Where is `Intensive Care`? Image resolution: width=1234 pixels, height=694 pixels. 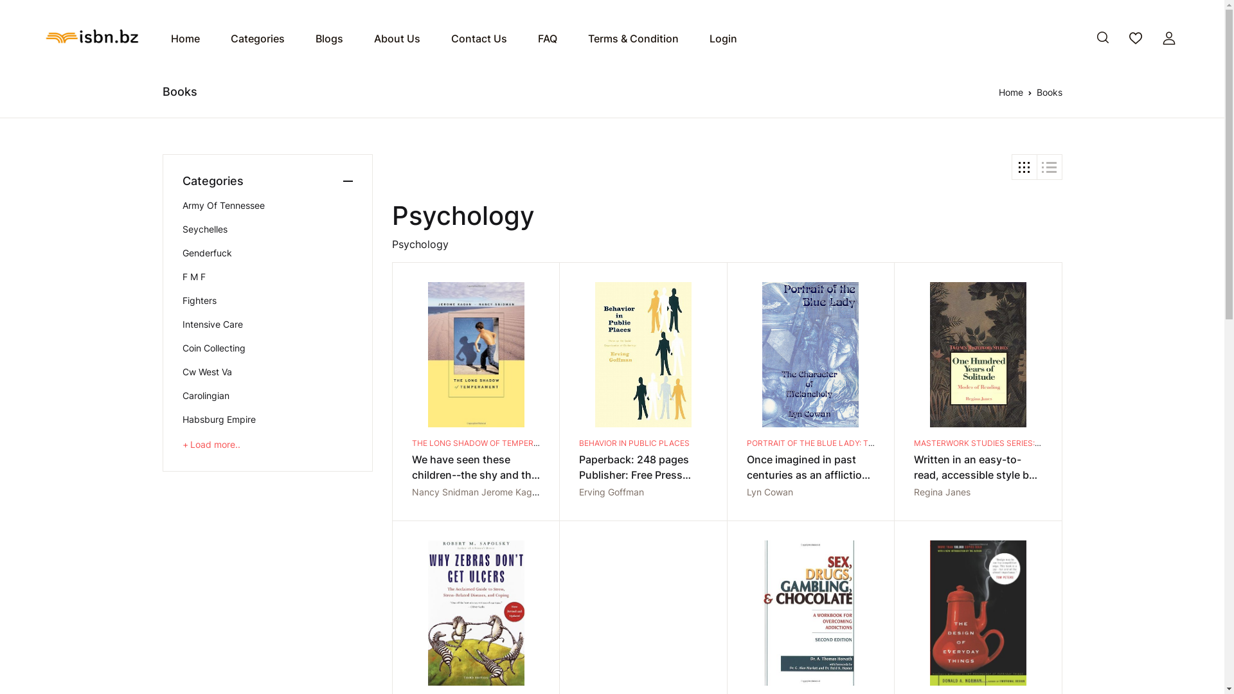 Intensive Care is located at coordinates (268, 324).